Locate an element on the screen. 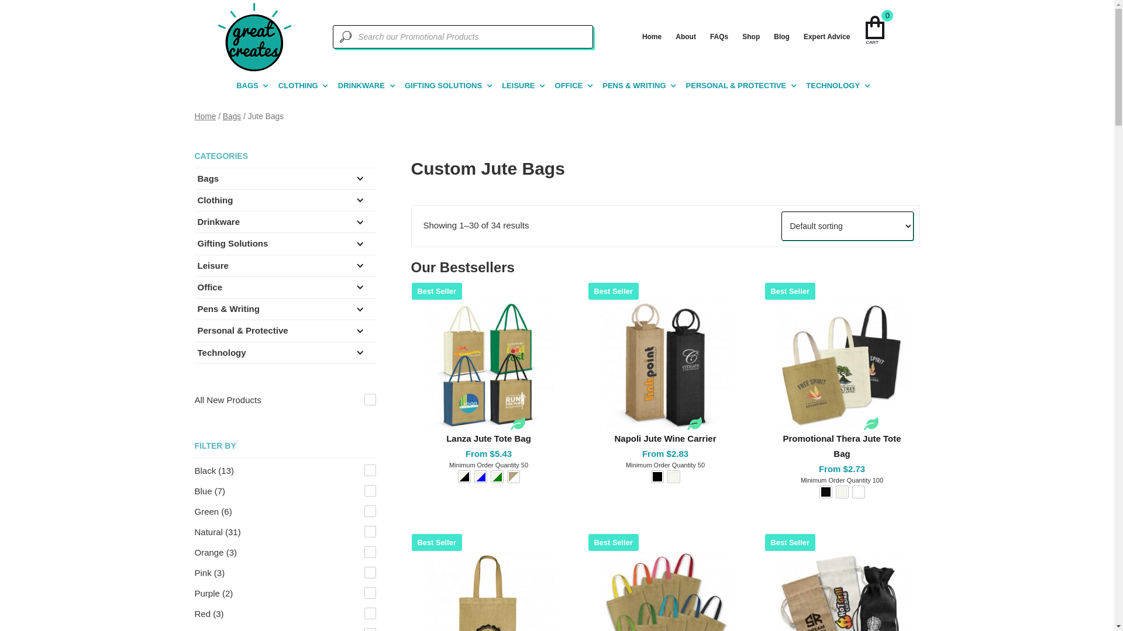 The width and height of the screenshot is (1123, 631). Pink (3) is located at coordinates (285, 573).